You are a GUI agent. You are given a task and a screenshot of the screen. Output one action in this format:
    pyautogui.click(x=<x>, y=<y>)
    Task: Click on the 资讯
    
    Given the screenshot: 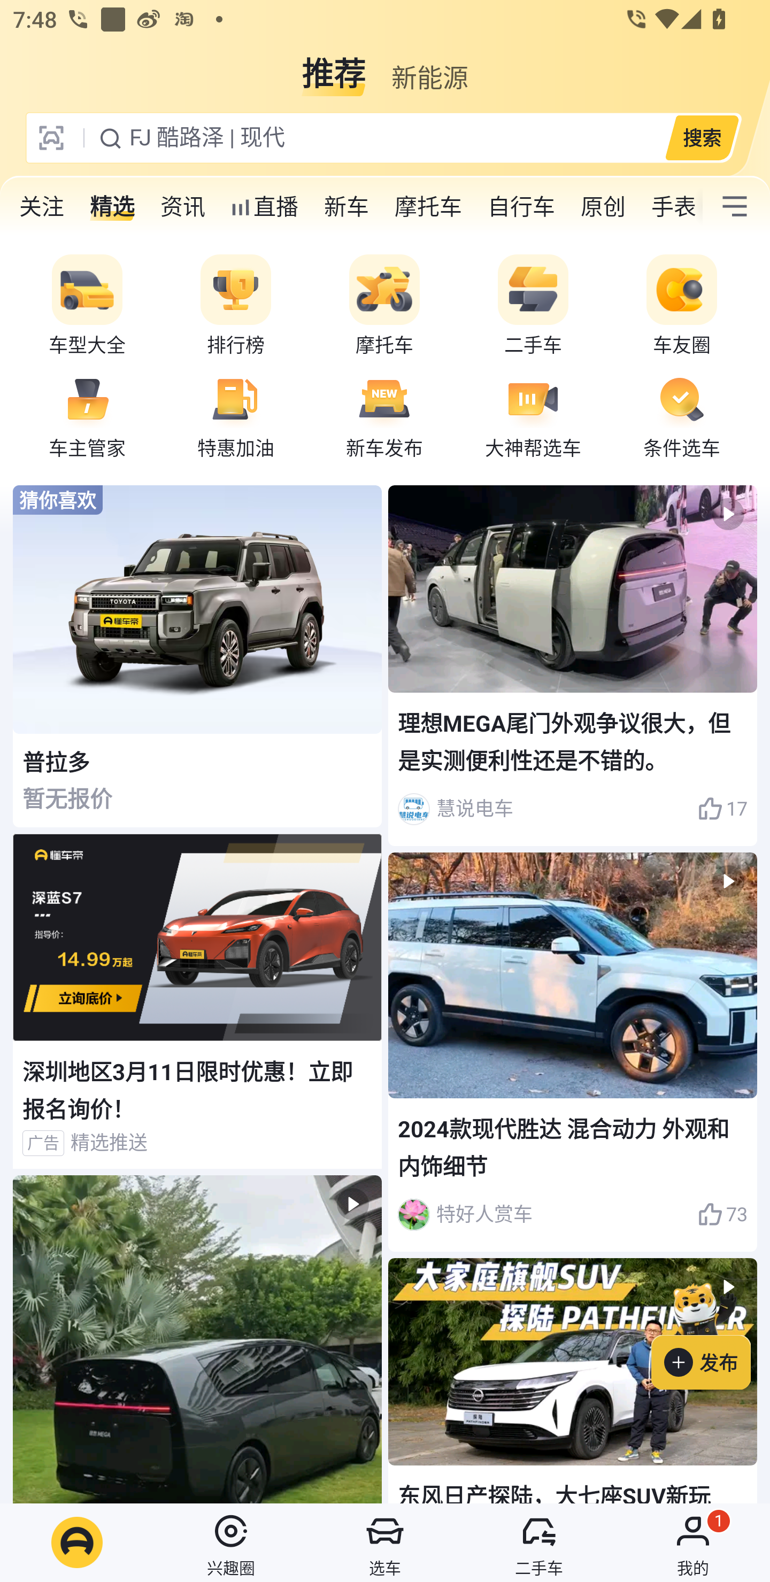 What is the action you would take?
    pyautogui.click(x=183, y=206)
    